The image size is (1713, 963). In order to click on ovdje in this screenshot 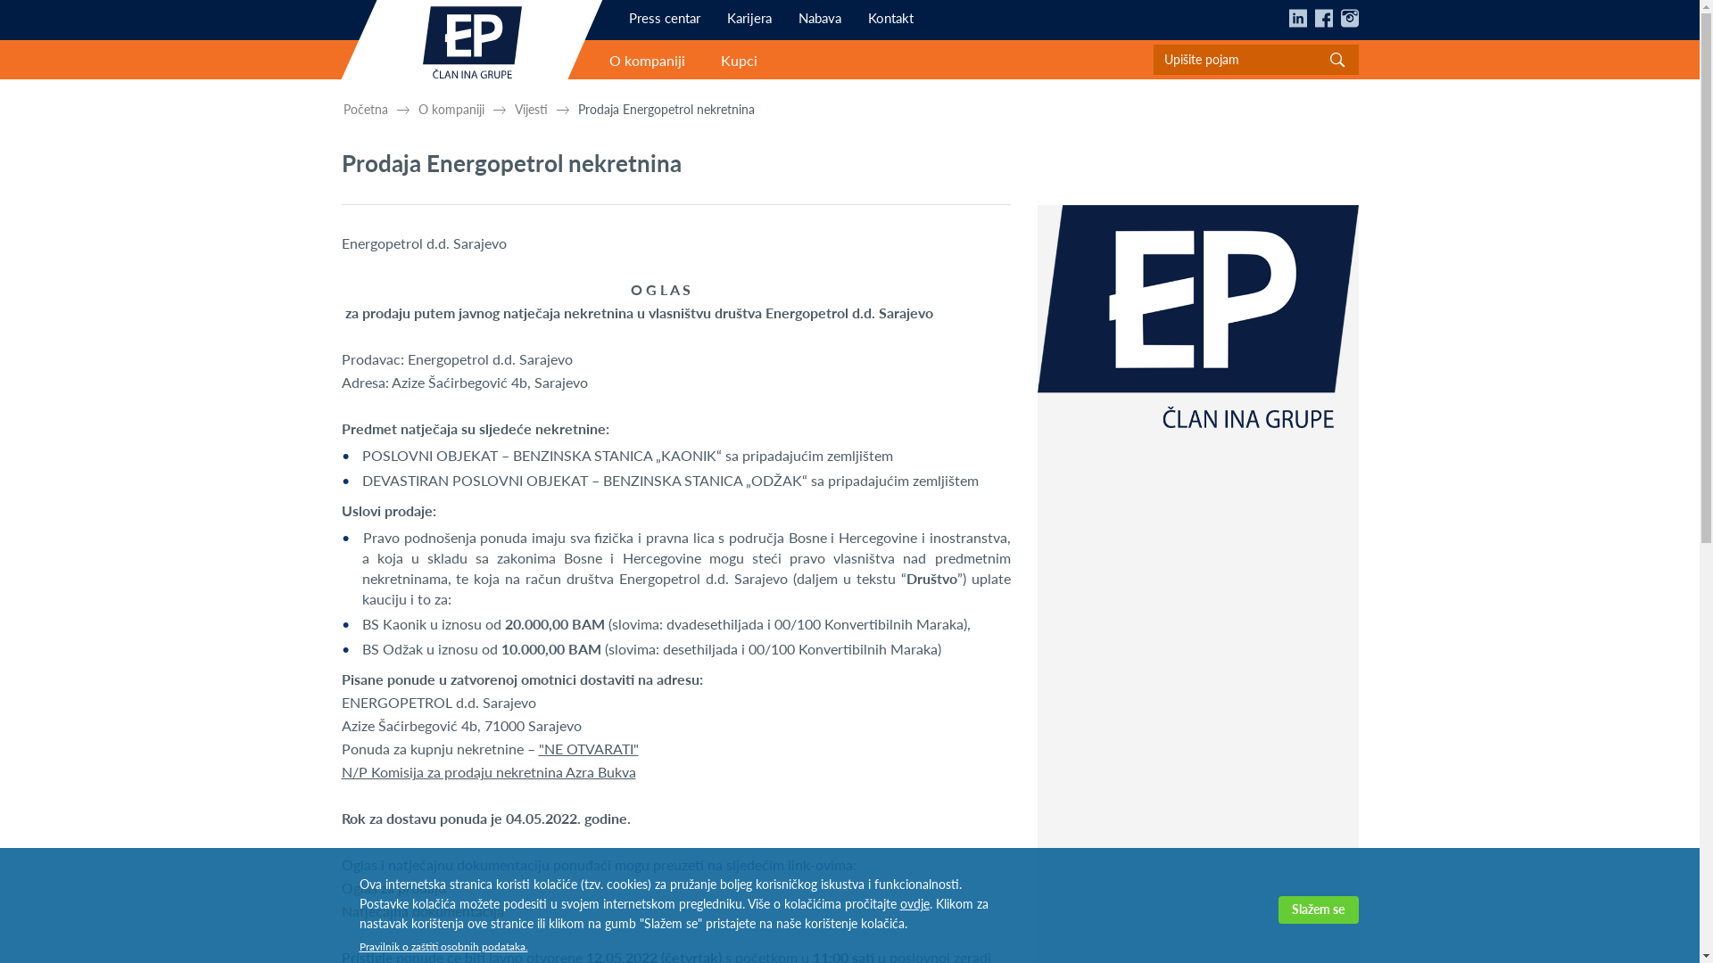, I will do `click(914, 904)`.